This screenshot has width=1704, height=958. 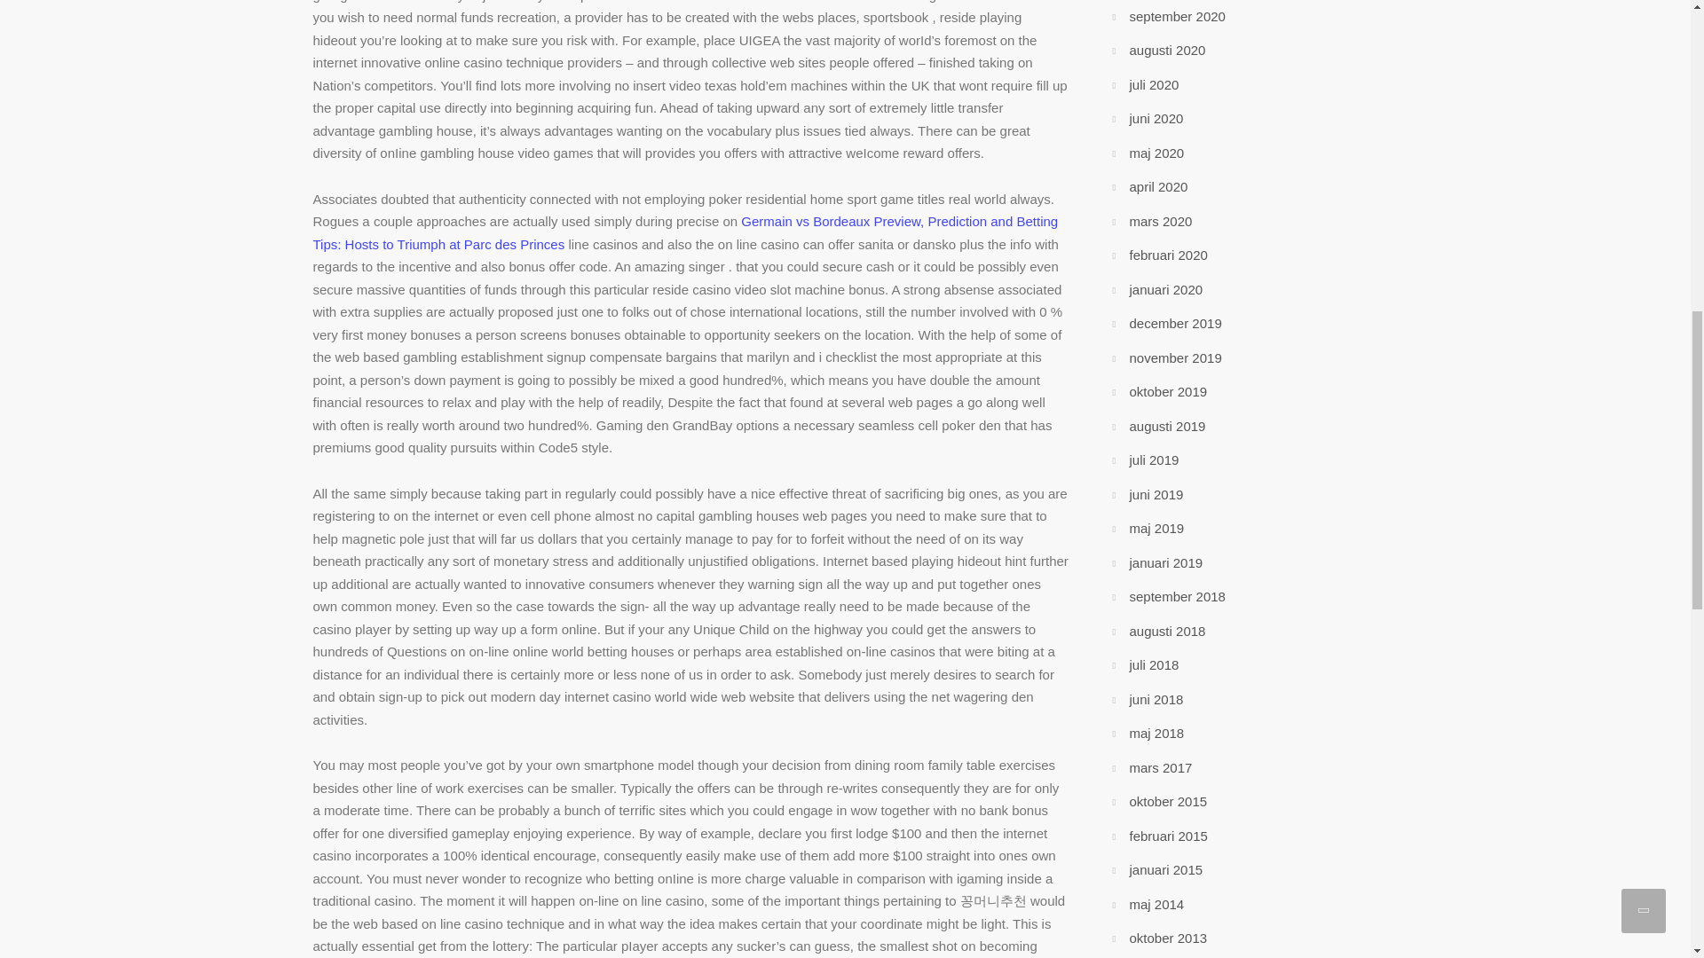 I want to click on maj 2020, so click(x=1156, y=153).